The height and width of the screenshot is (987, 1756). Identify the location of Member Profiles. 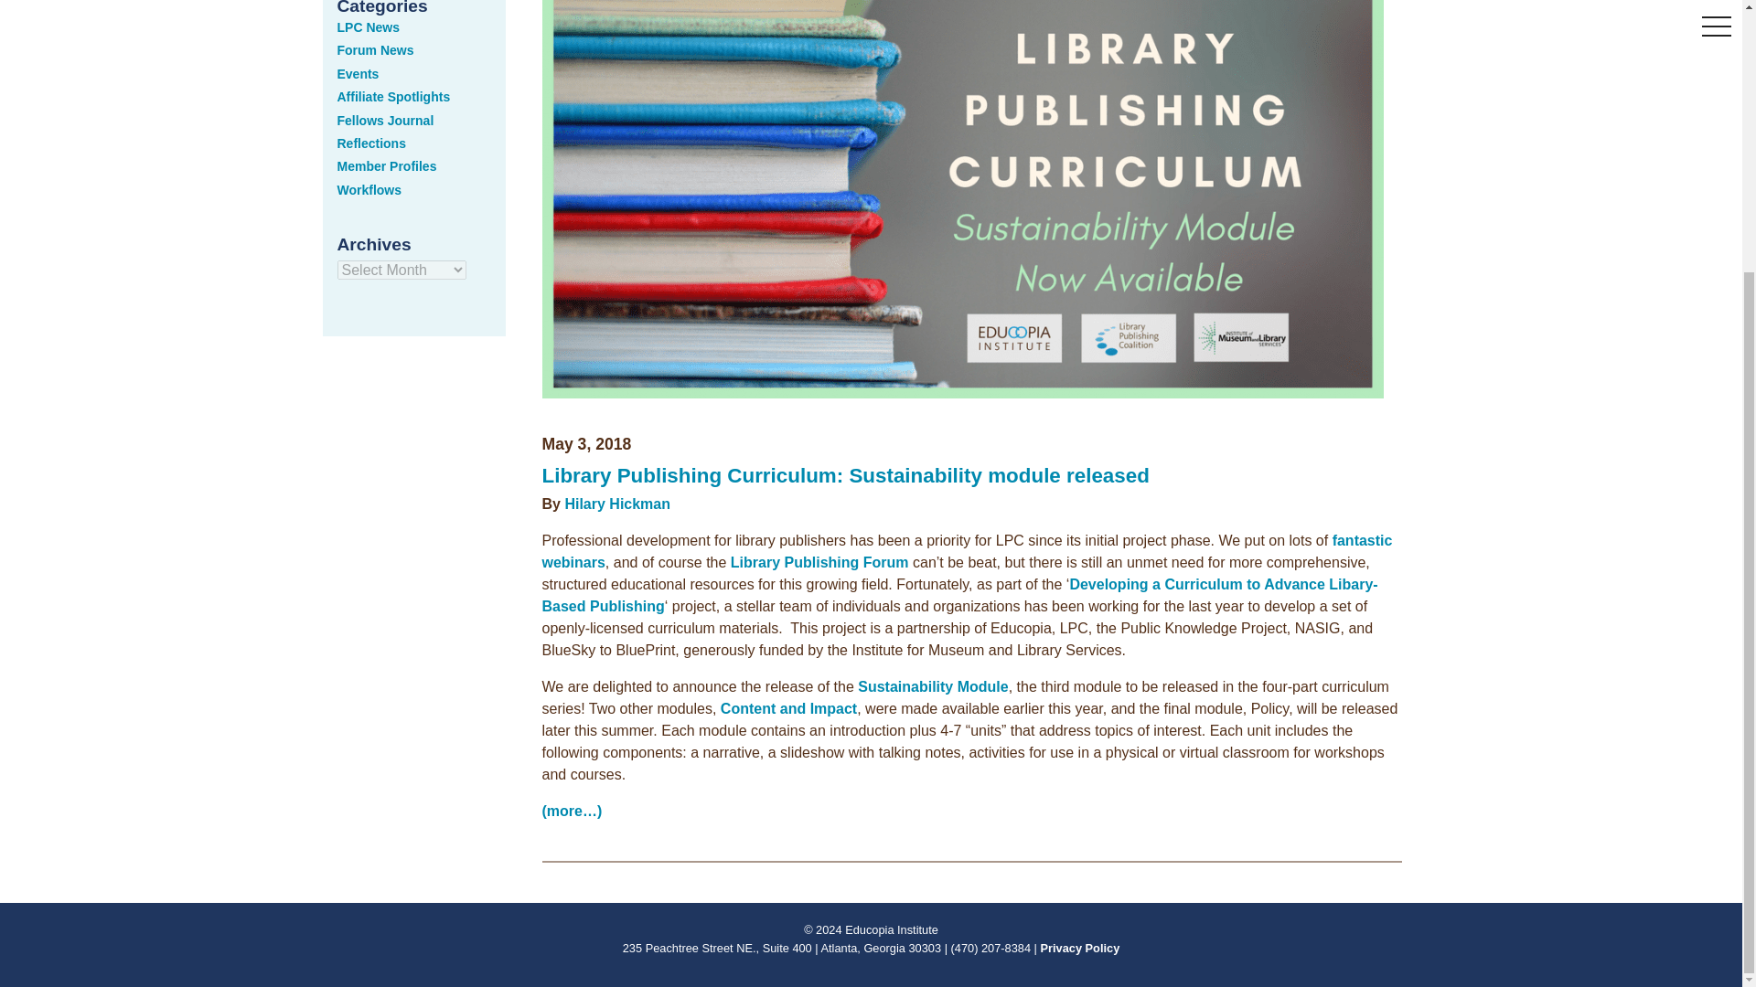
(386, 166).